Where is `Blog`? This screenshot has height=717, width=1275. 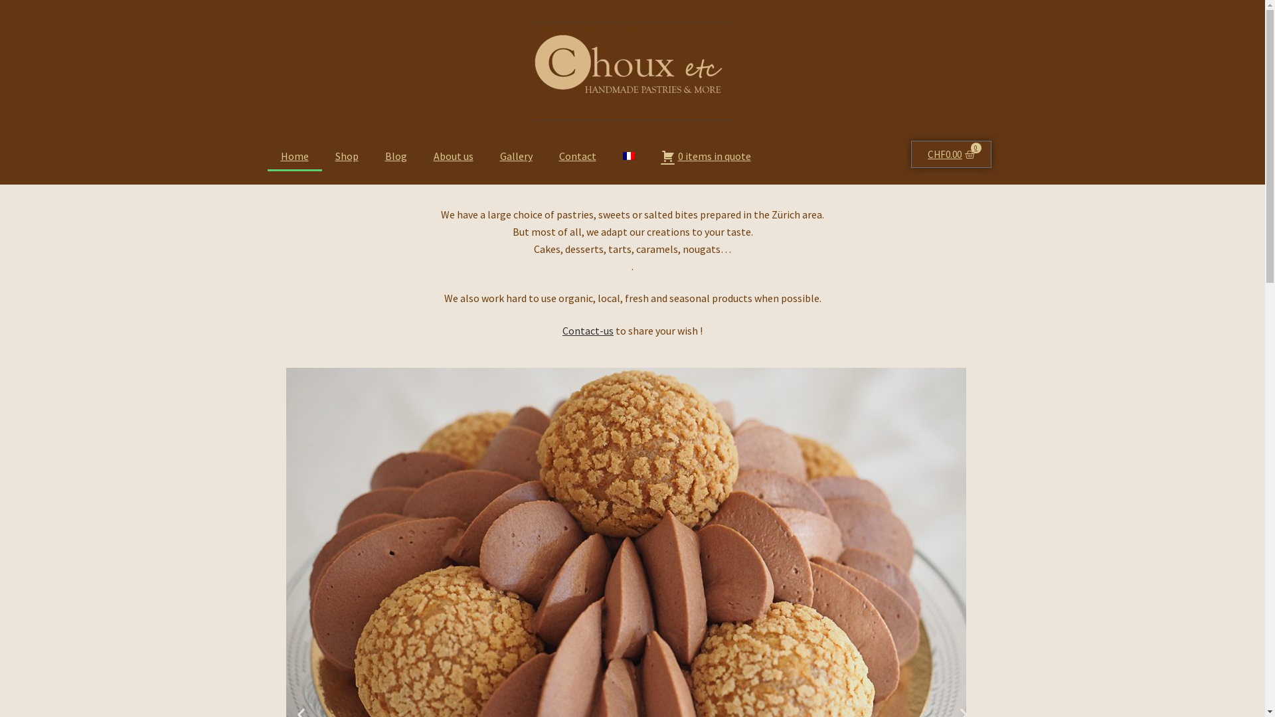
Blog is located at coordinates (396, 156).